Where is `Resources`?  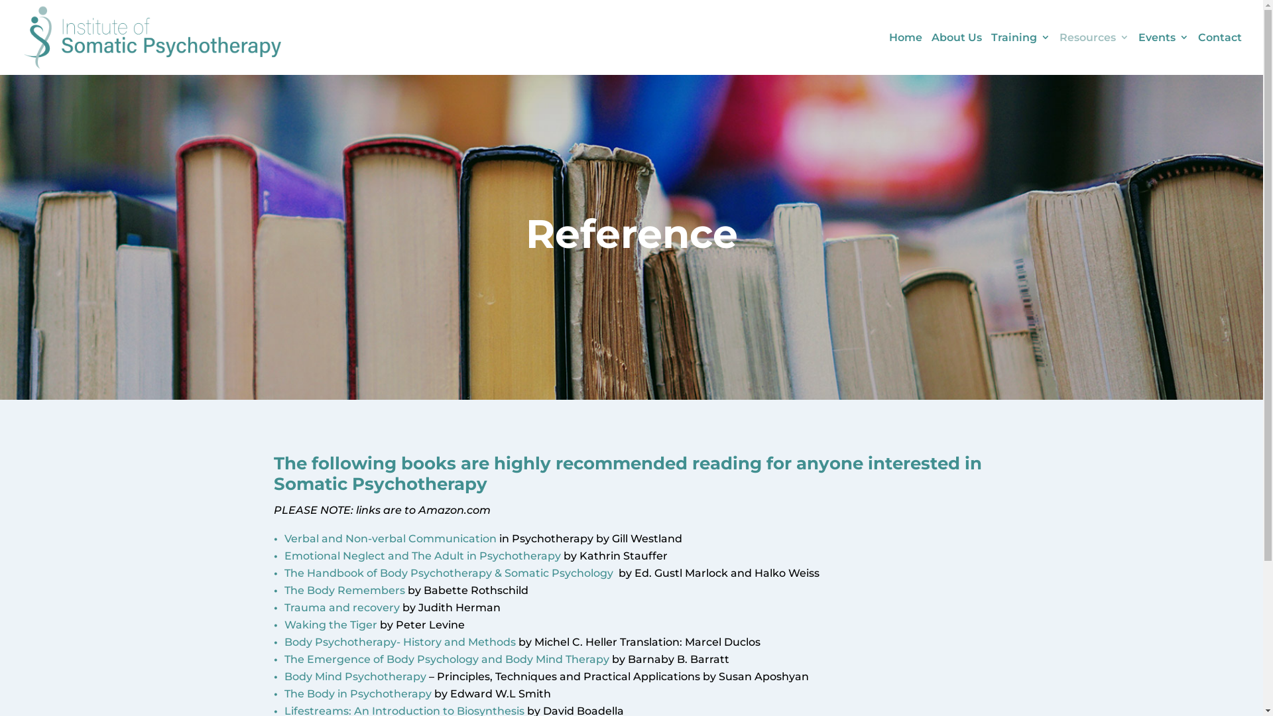
Resources is located at coordinates (1094, 54).